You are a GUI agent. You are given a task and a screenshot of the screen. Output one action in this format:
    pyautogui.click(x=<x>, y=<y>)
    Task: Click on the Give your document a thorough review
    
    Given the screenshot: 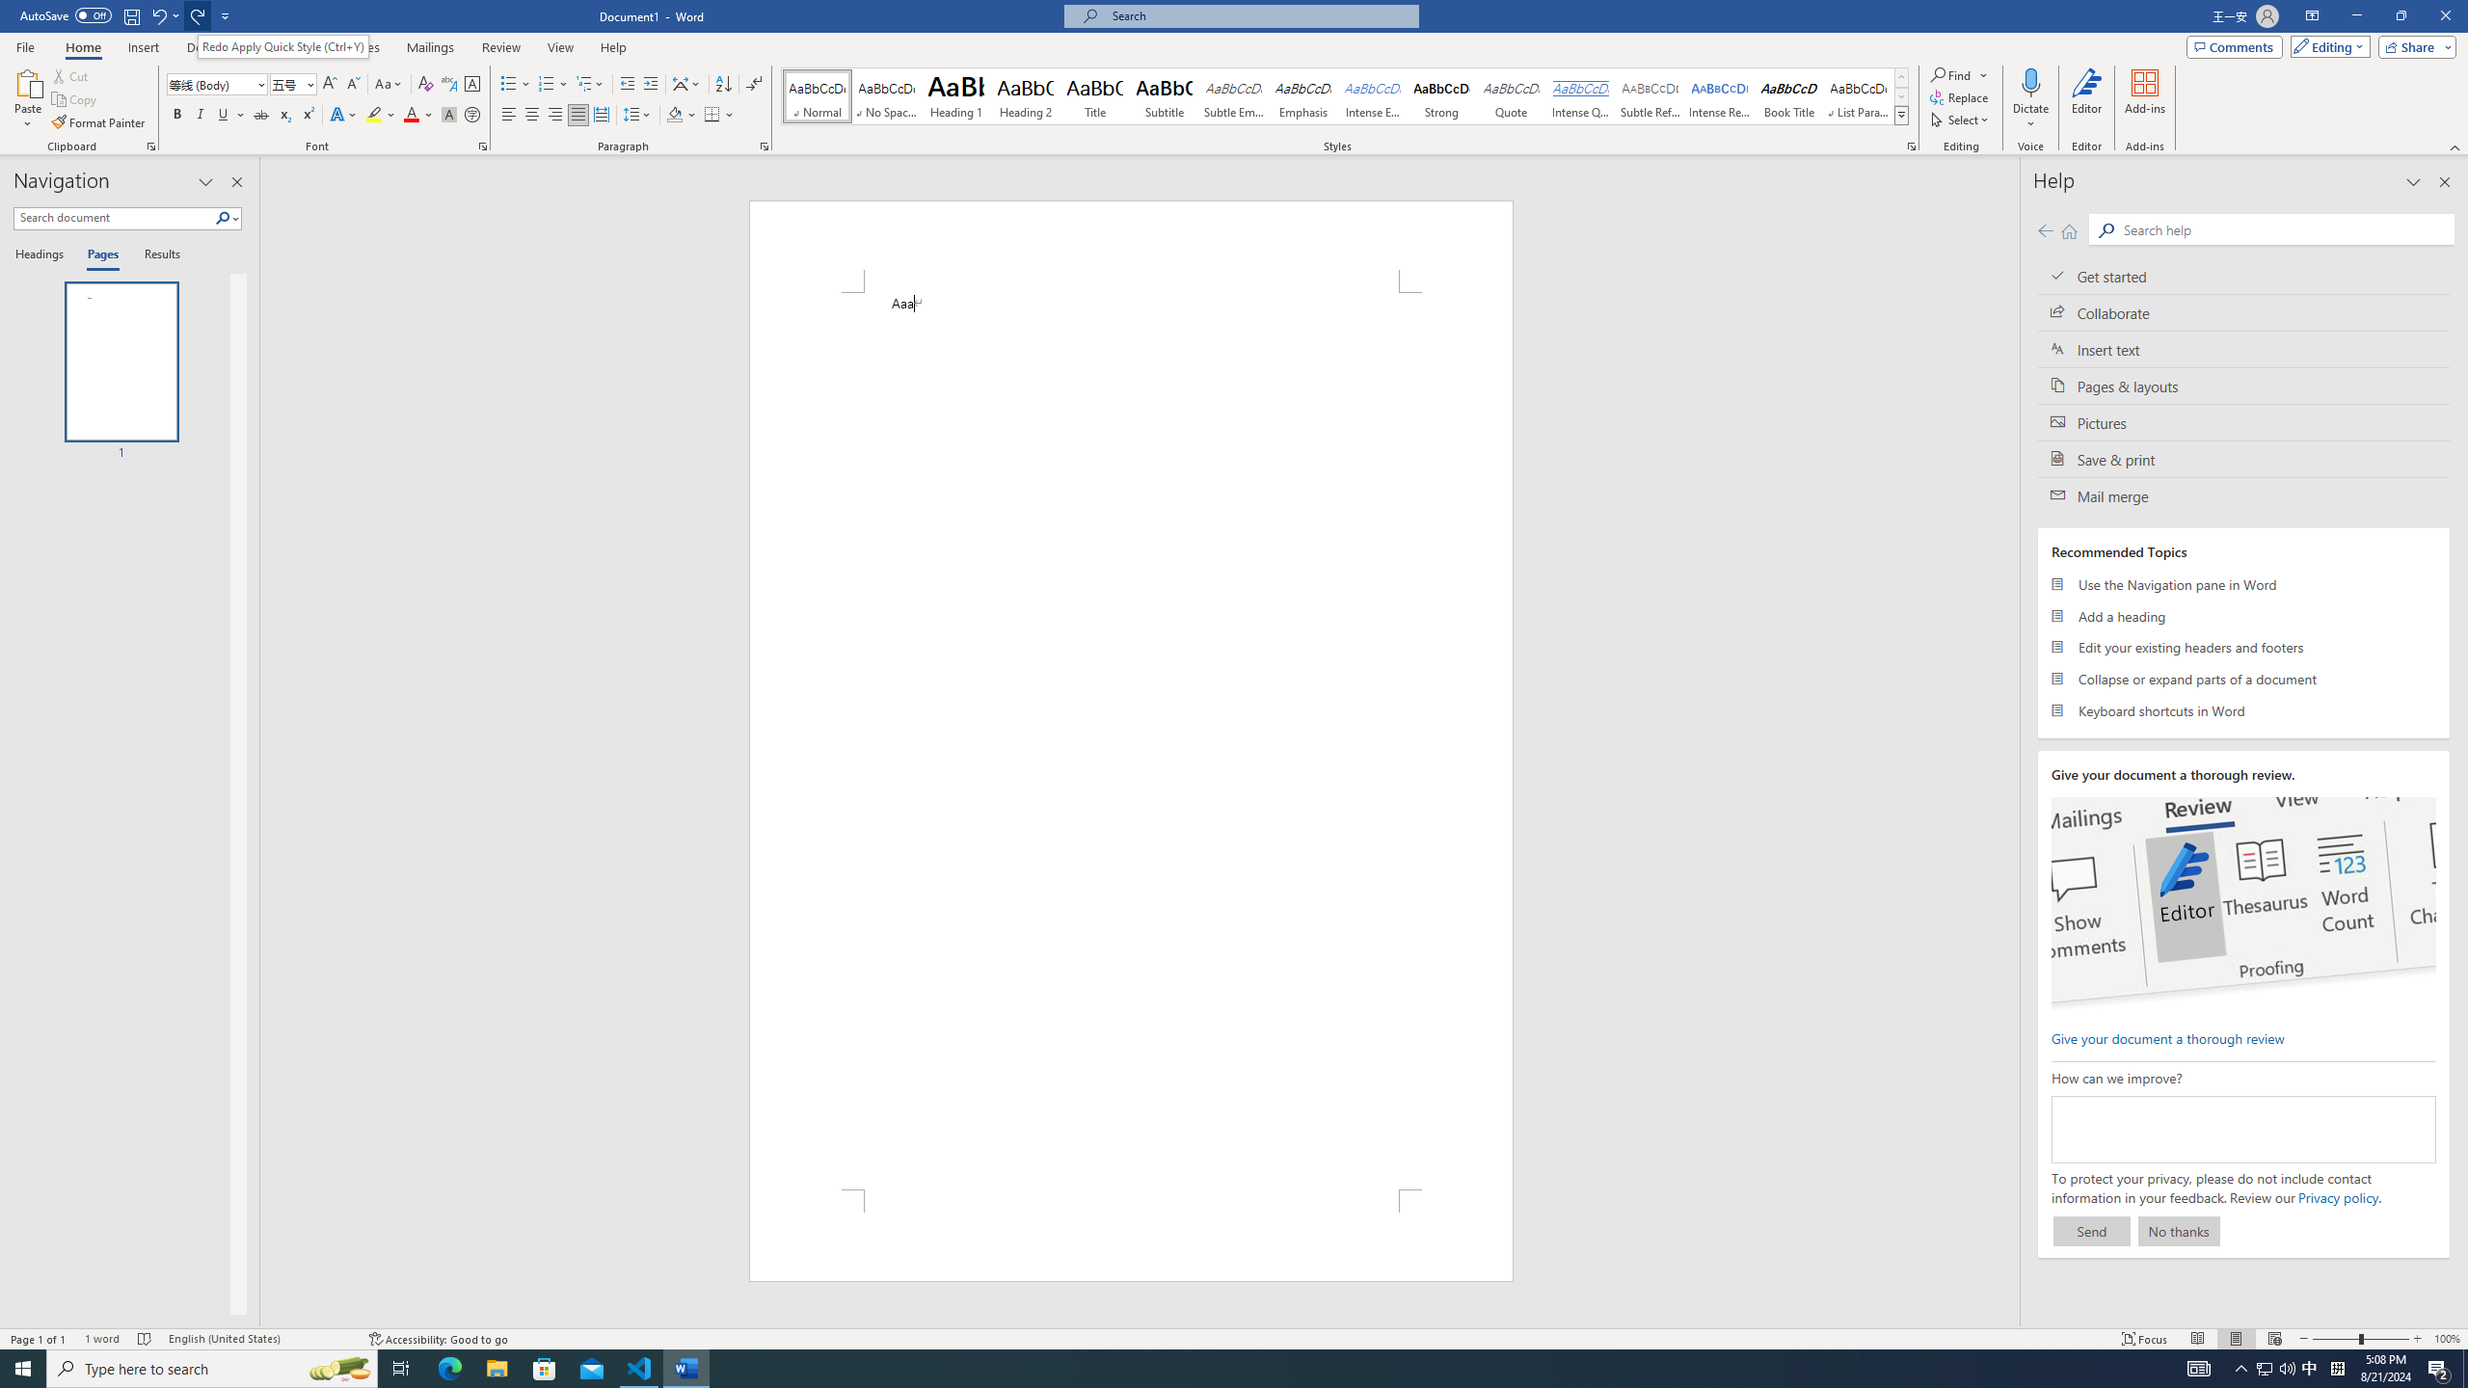 What is the action you would take?
    pyautogui.click(x=2167, y=1037)
    